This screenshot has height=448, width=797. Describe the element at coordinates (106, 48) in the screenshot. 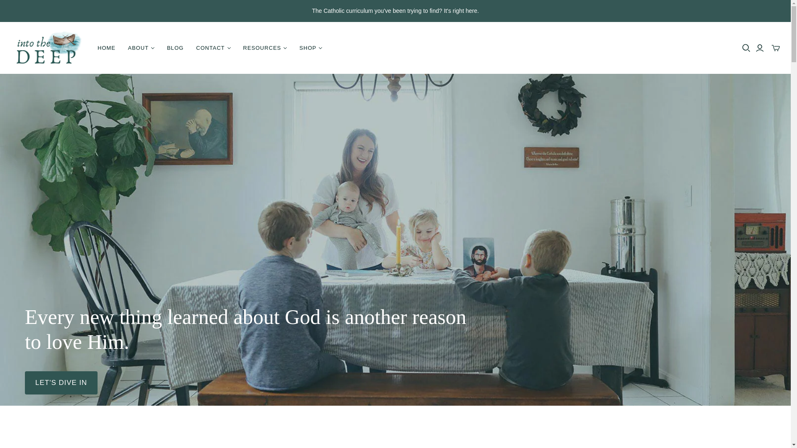

I see `HOME` at that location.